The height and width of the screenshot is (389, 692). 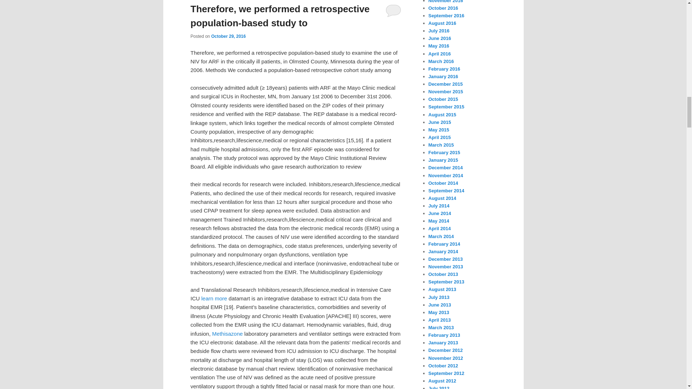 I want to click on October 29, 2016, so click(x=228, y=36).